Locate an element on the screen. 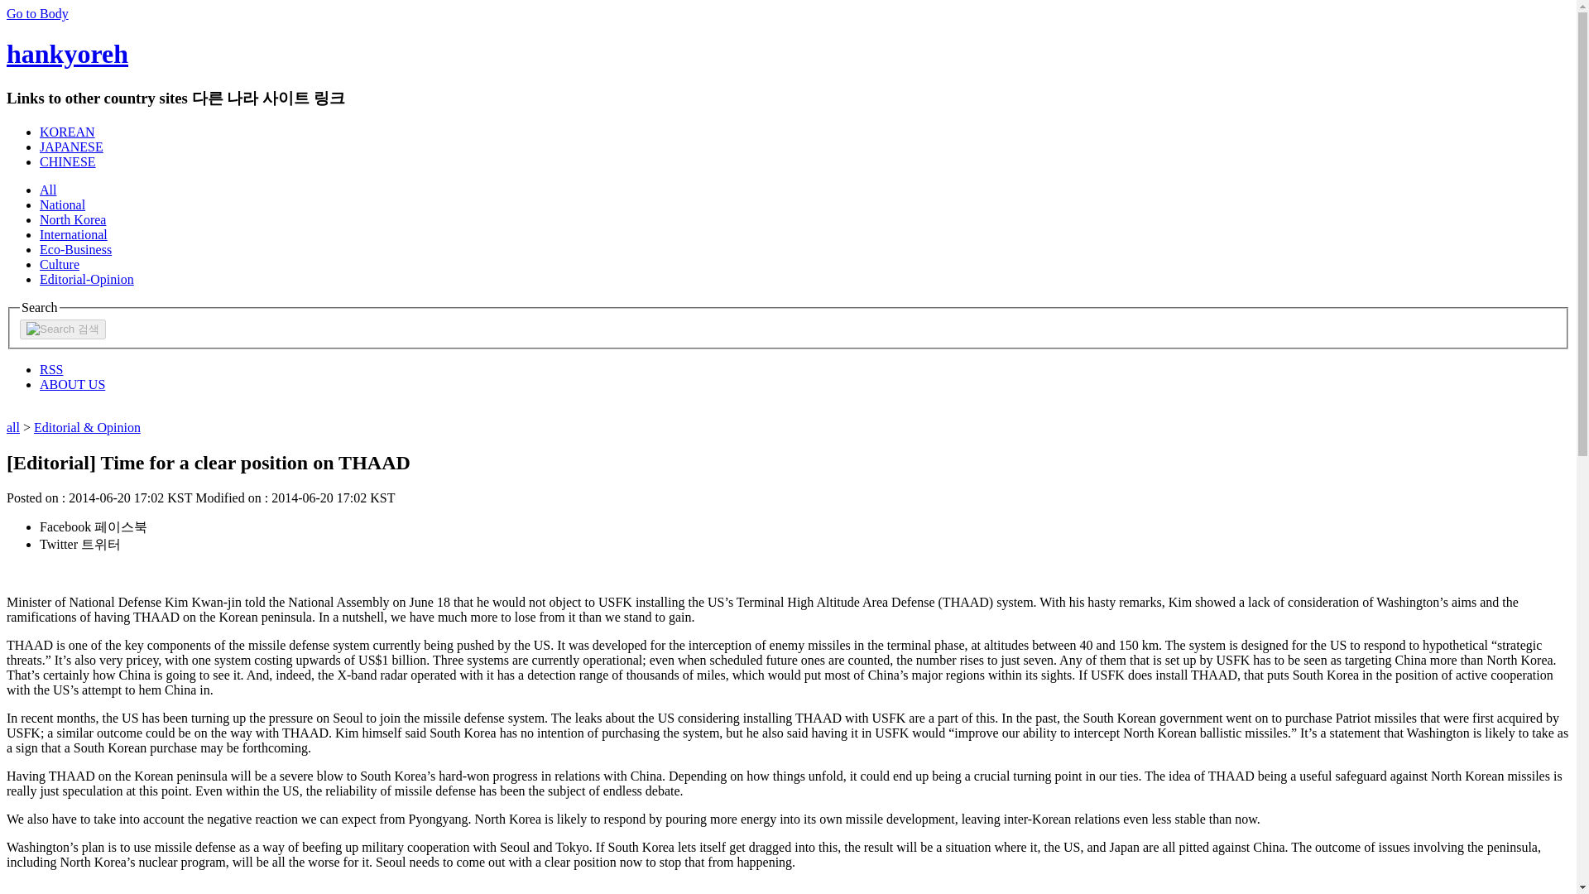  International is located at coordinates (74, 234).